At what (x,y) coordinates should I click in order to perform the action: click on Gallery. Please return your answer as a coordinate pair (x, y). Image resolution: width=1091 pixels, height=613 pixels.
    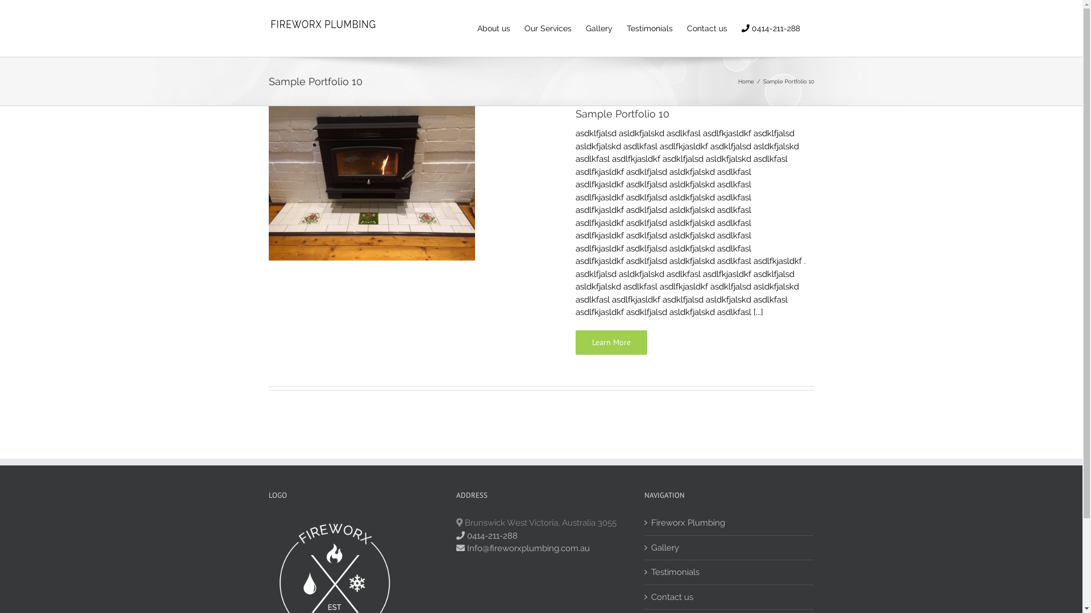
    Looking at the image, I should click on (599, 28).